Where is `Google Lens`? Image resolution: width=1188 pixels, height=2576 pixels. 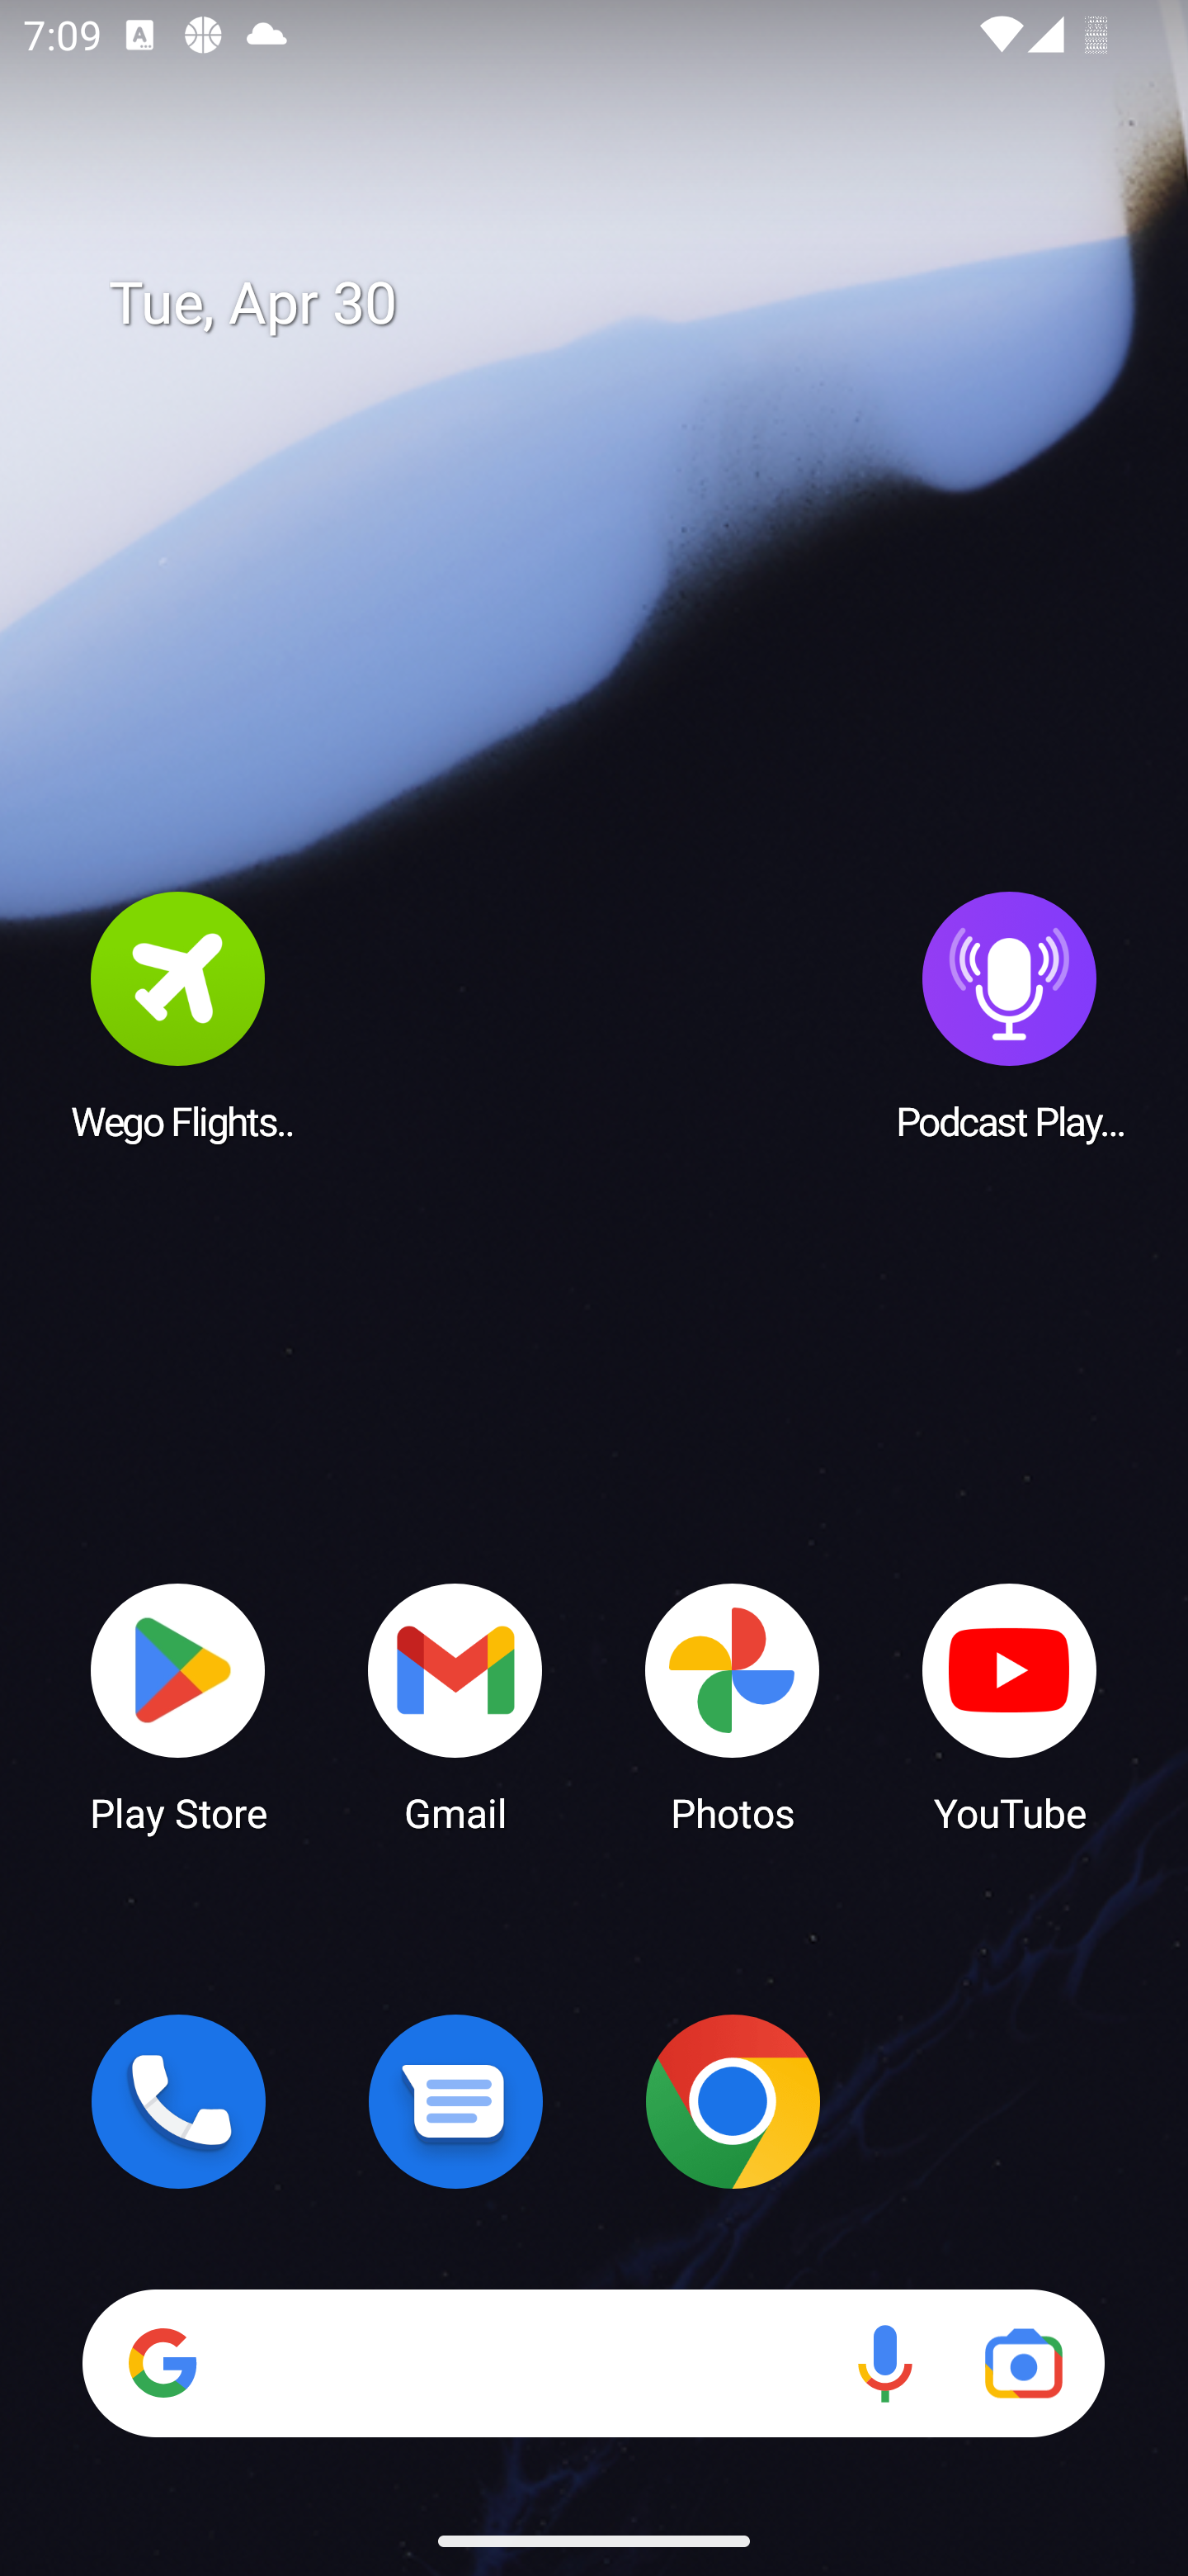 Google Lens is located at coordinates (1023, 2363).